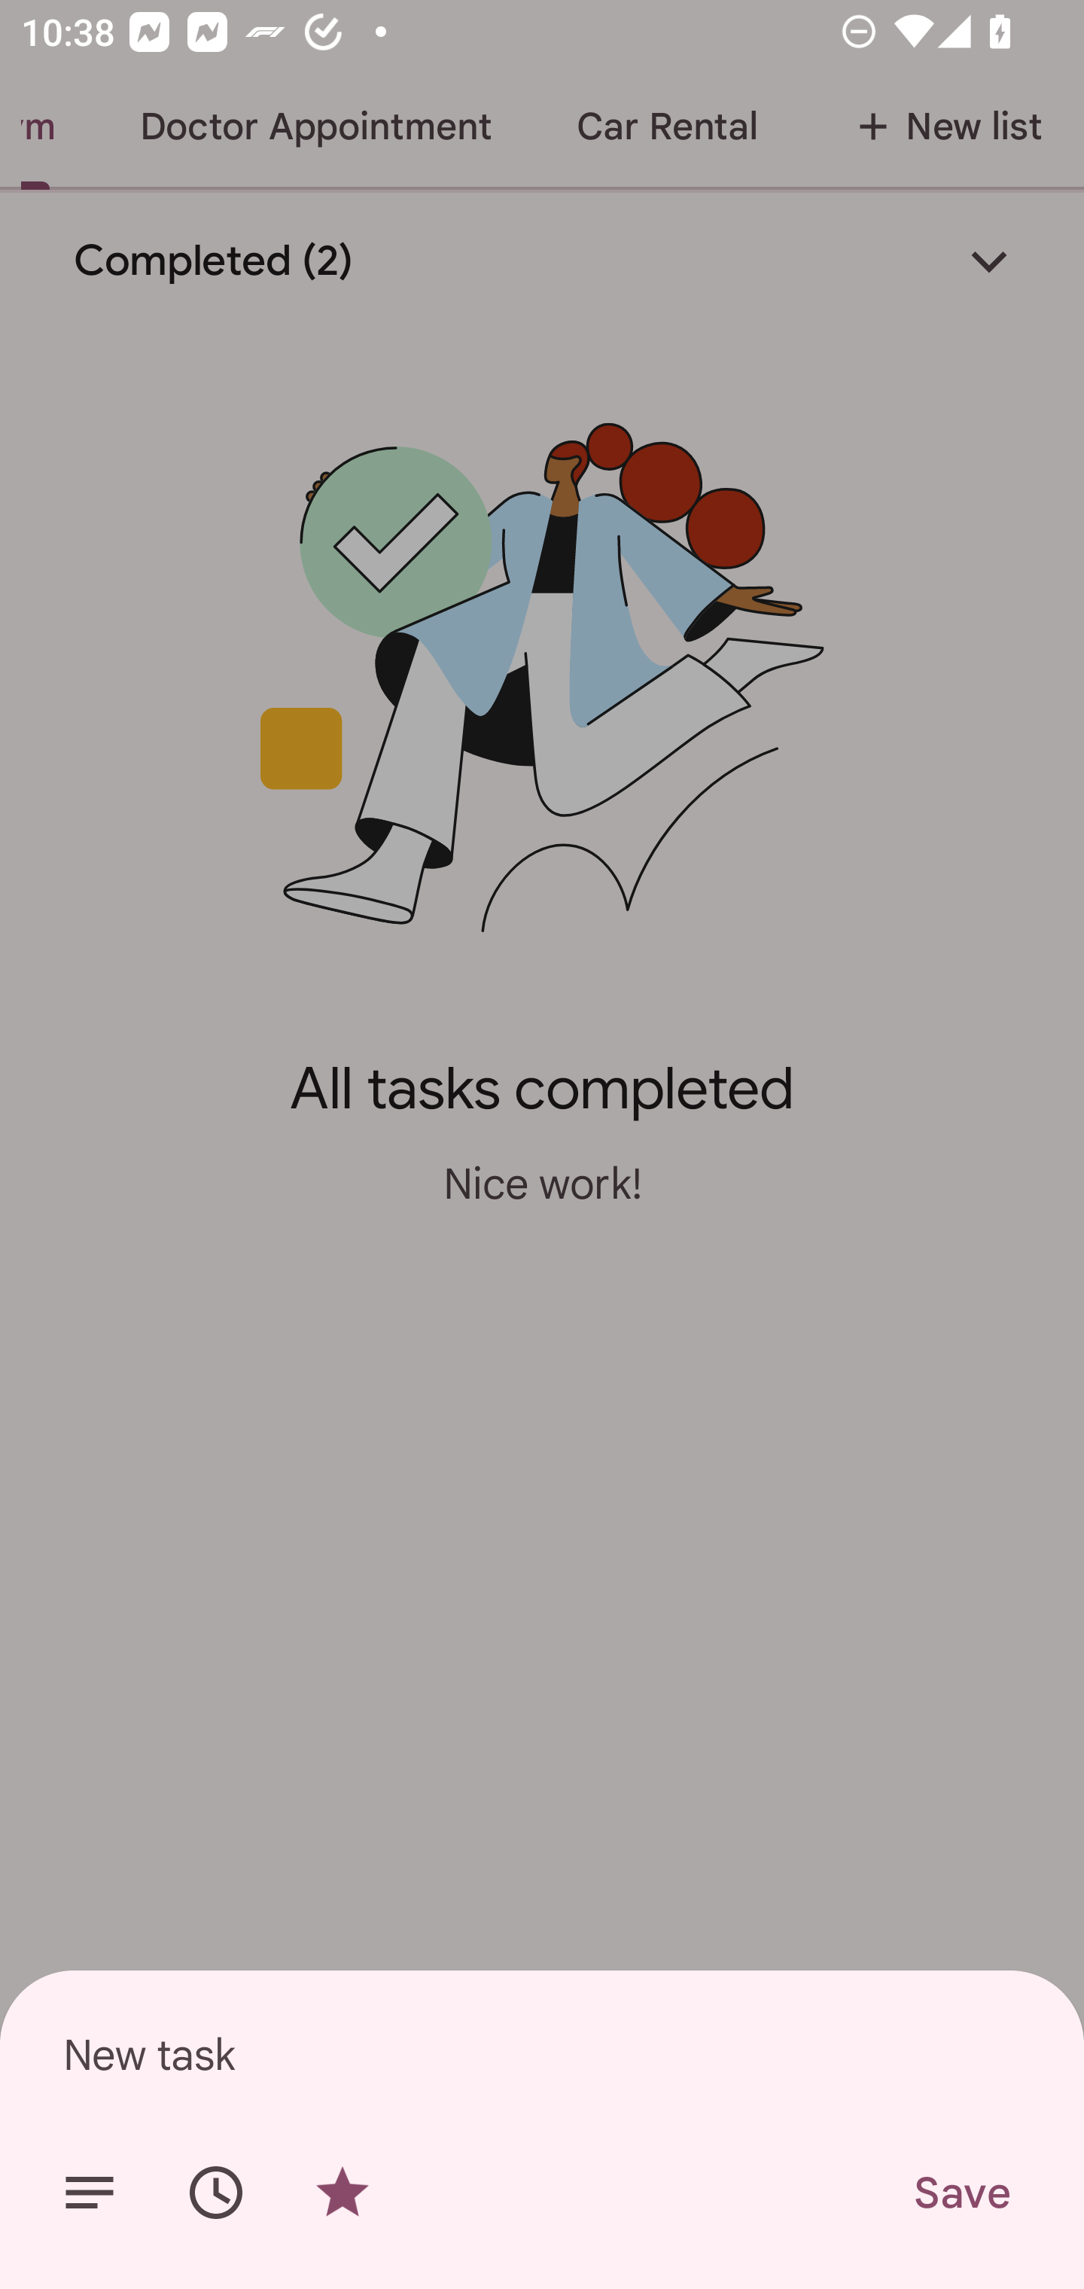 The height and width of the screenshot is (2289, 1084). Describe the element at coordinates (542, 2054) in the screenshot. I see `New task` at that location.